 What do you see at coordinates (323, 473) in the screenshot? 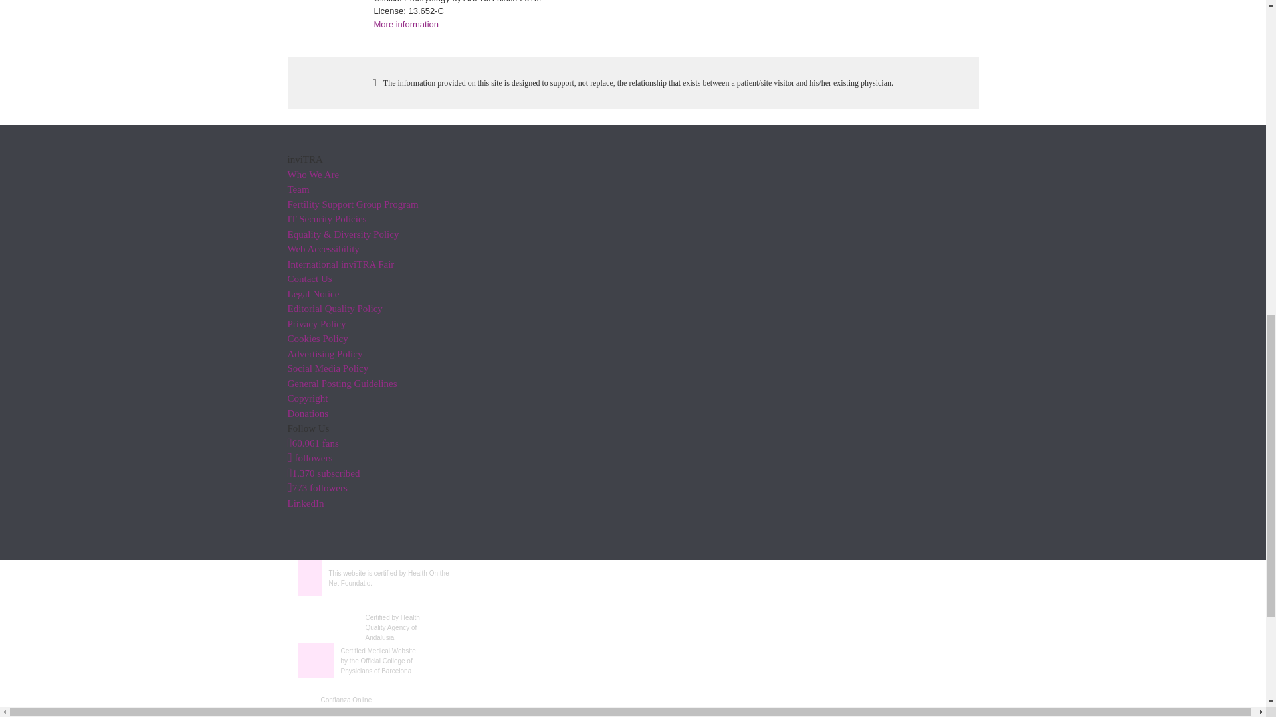
I see `Youtube` at bounding box center [323, 473].